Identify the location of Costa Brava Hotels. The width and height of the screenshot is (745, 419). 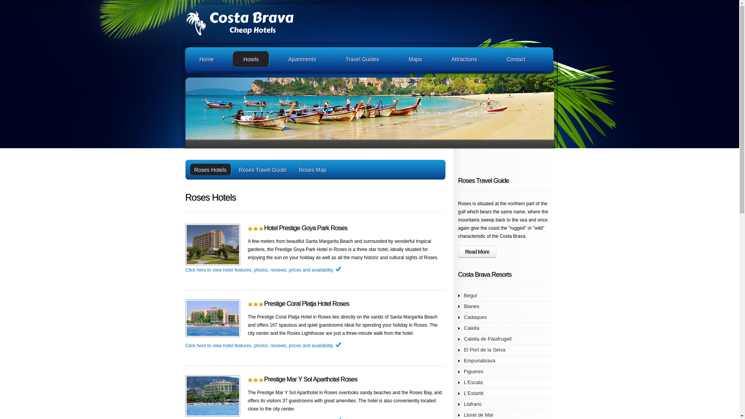
(275, 23).